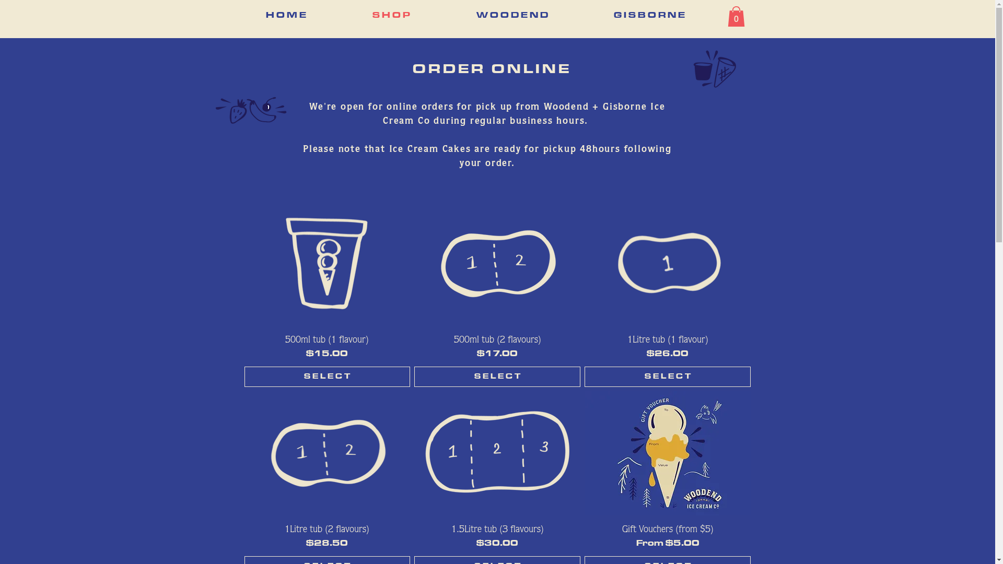  What do you see at coordinates (668, 537) in the screenshot?
I see `Gift Vouchers (from $5)
Price
From $5.00` at bounding box center [668, 537].